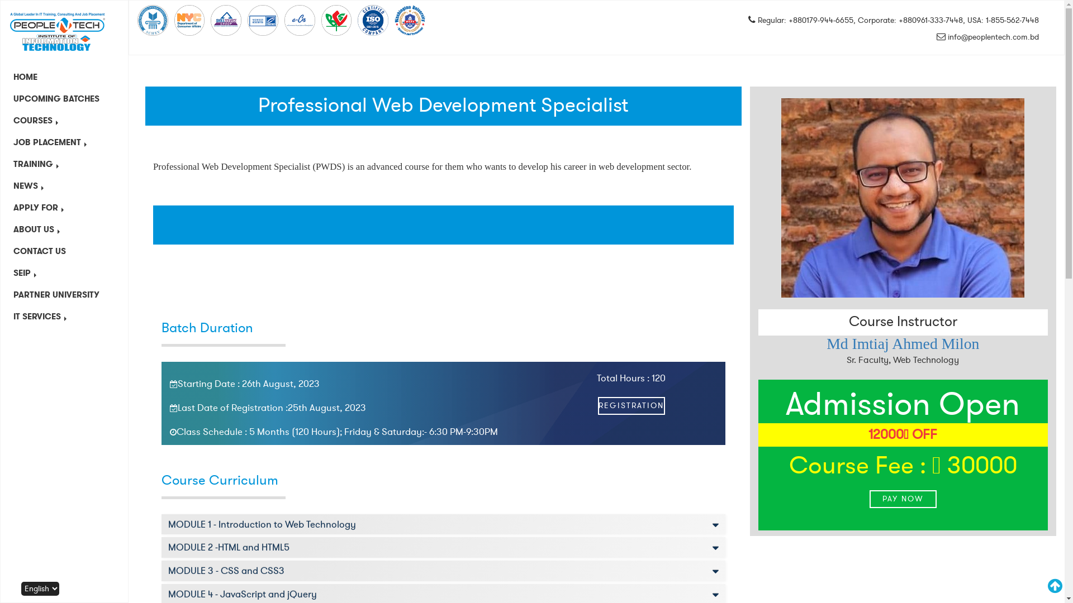  I want to click on PeopleNTech Certification, so click(263, 20).